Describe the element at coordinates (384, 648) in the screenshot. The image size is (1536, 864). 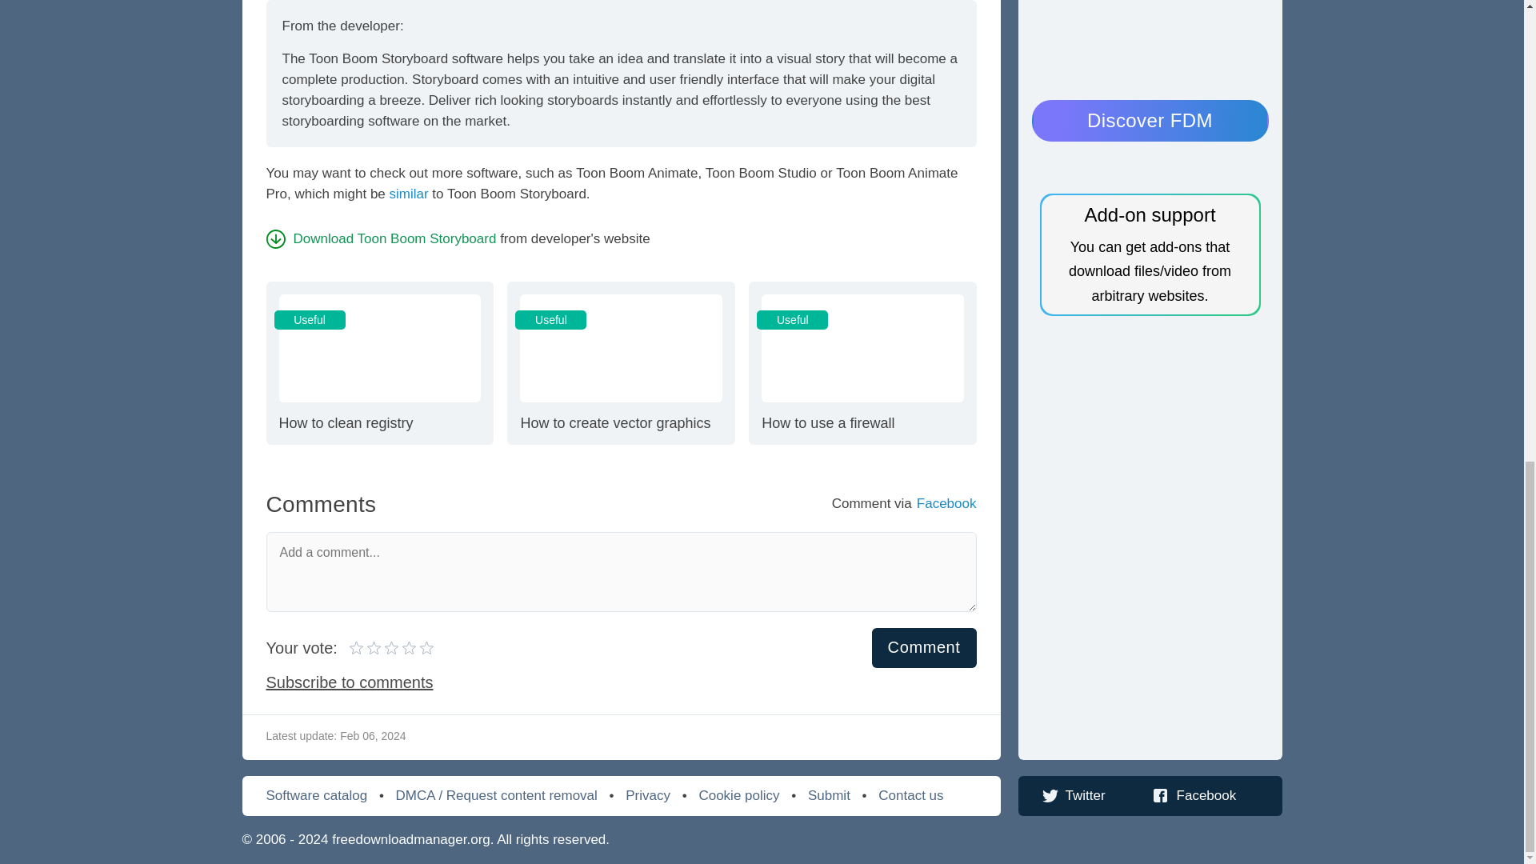
I see `similar` at that location.